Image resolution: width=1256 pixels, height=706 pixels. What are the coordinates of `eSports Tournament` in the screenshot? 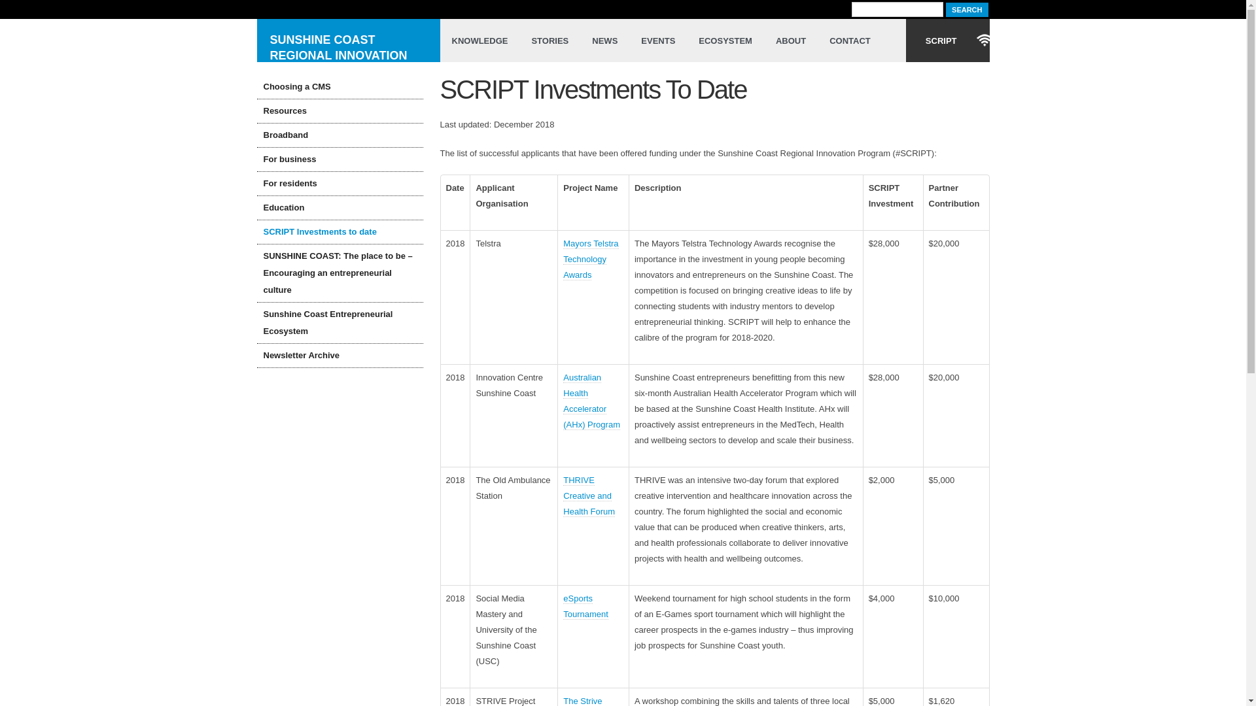 It's located at (586, 607).